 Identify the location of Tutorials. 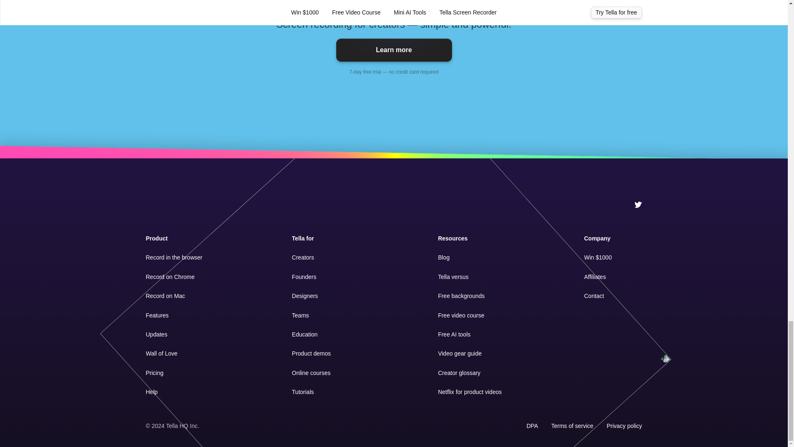
(303, 392).